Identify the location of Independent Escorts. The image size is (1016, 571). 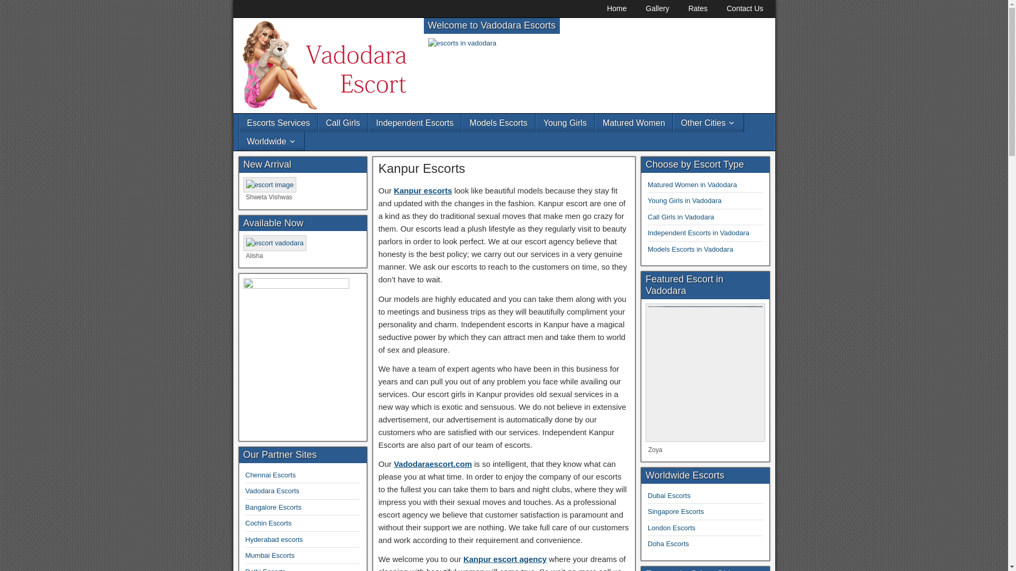
(415, 123).